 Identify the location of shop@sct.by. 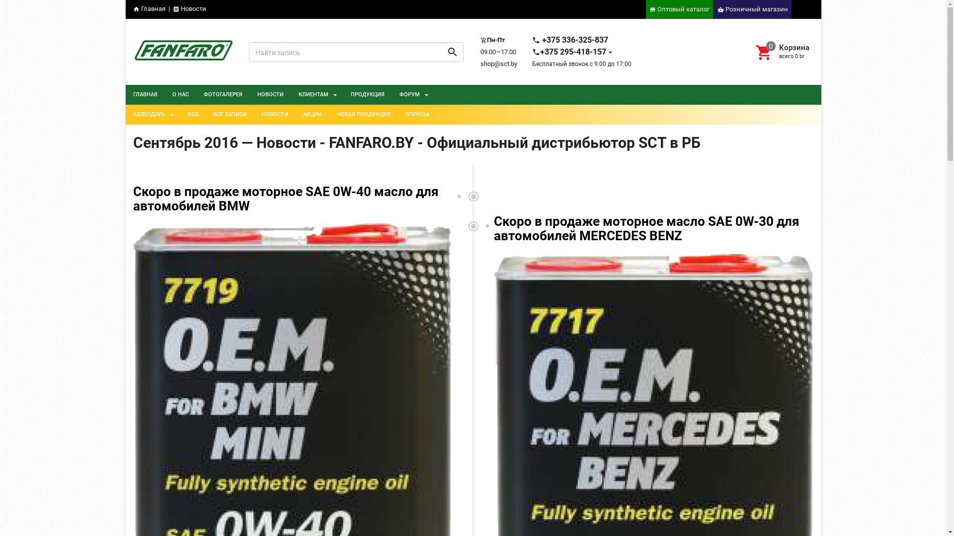
(499, 64).